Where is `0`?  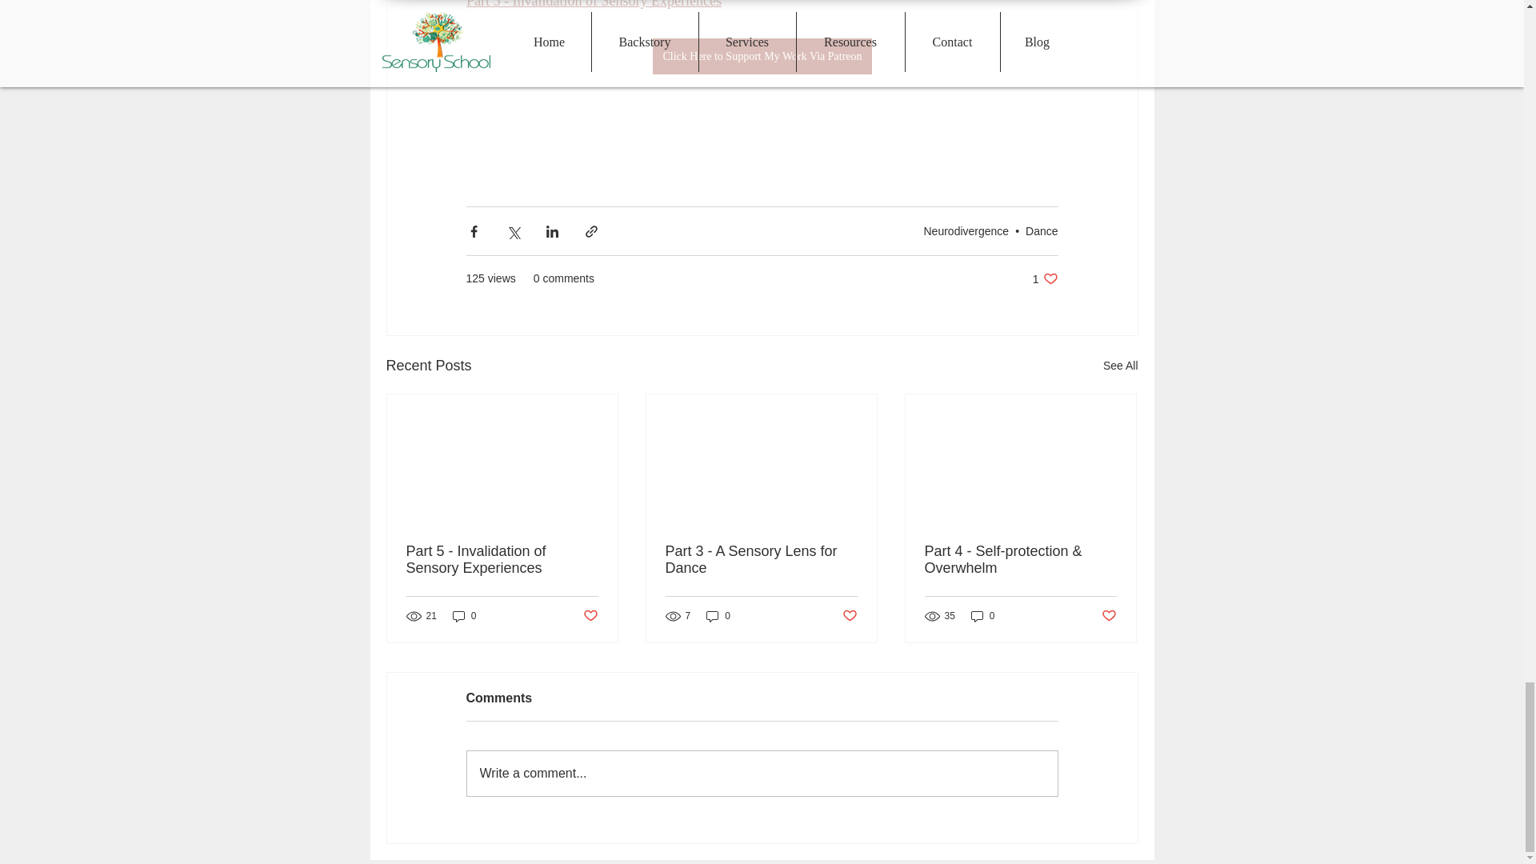 0 is located at coordinates (464, 616).